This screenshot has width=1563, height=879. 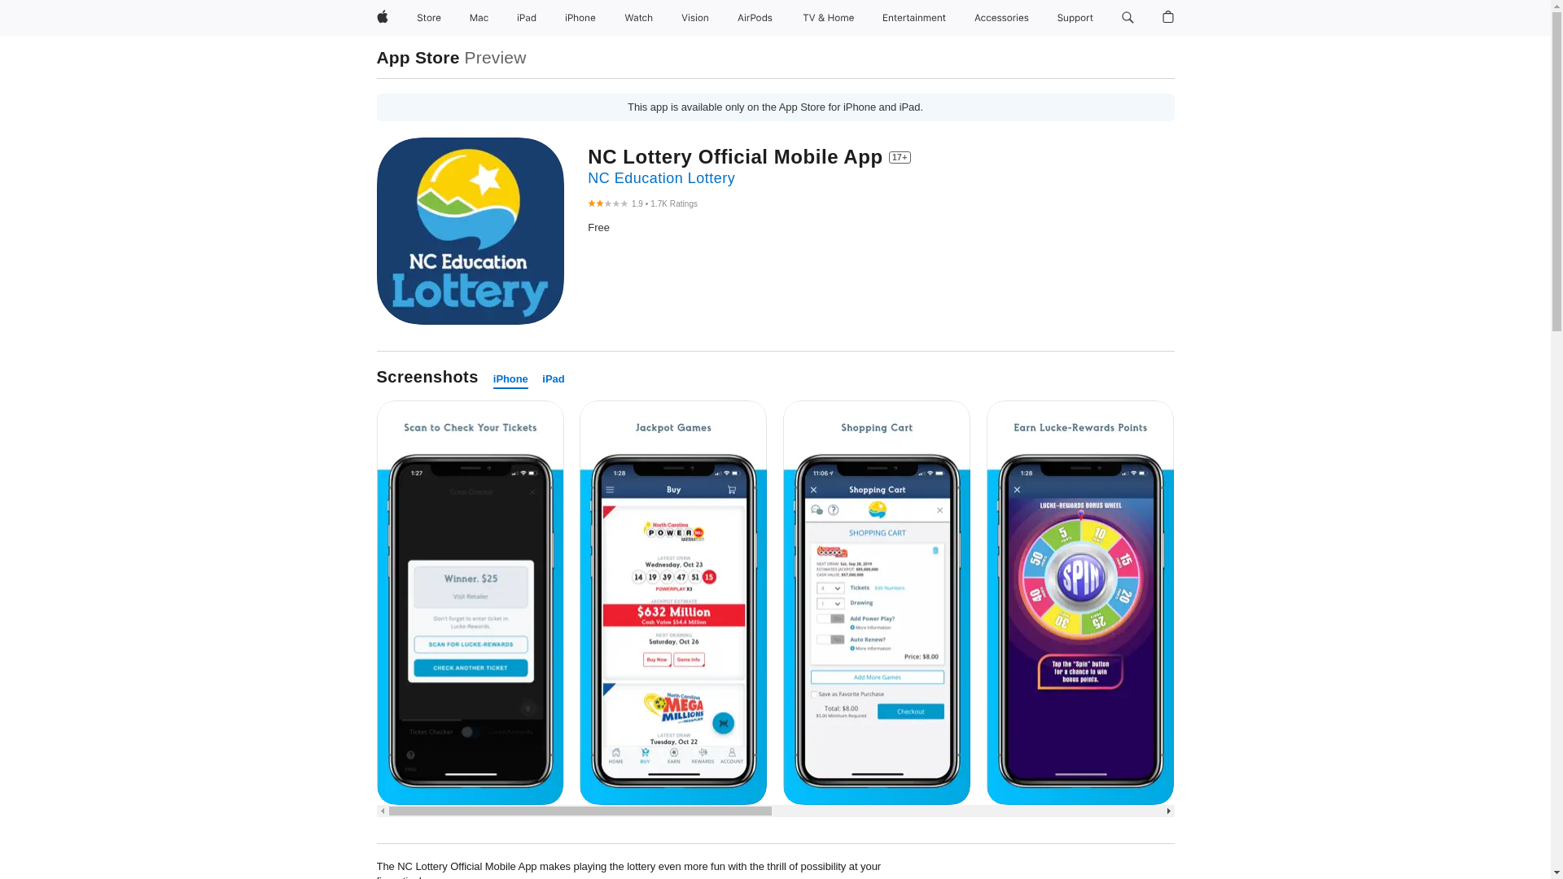 What do you see at coordinates (1001, 18) in the screenshot?
I see `Accessories` at bounding box center [1001, 18].